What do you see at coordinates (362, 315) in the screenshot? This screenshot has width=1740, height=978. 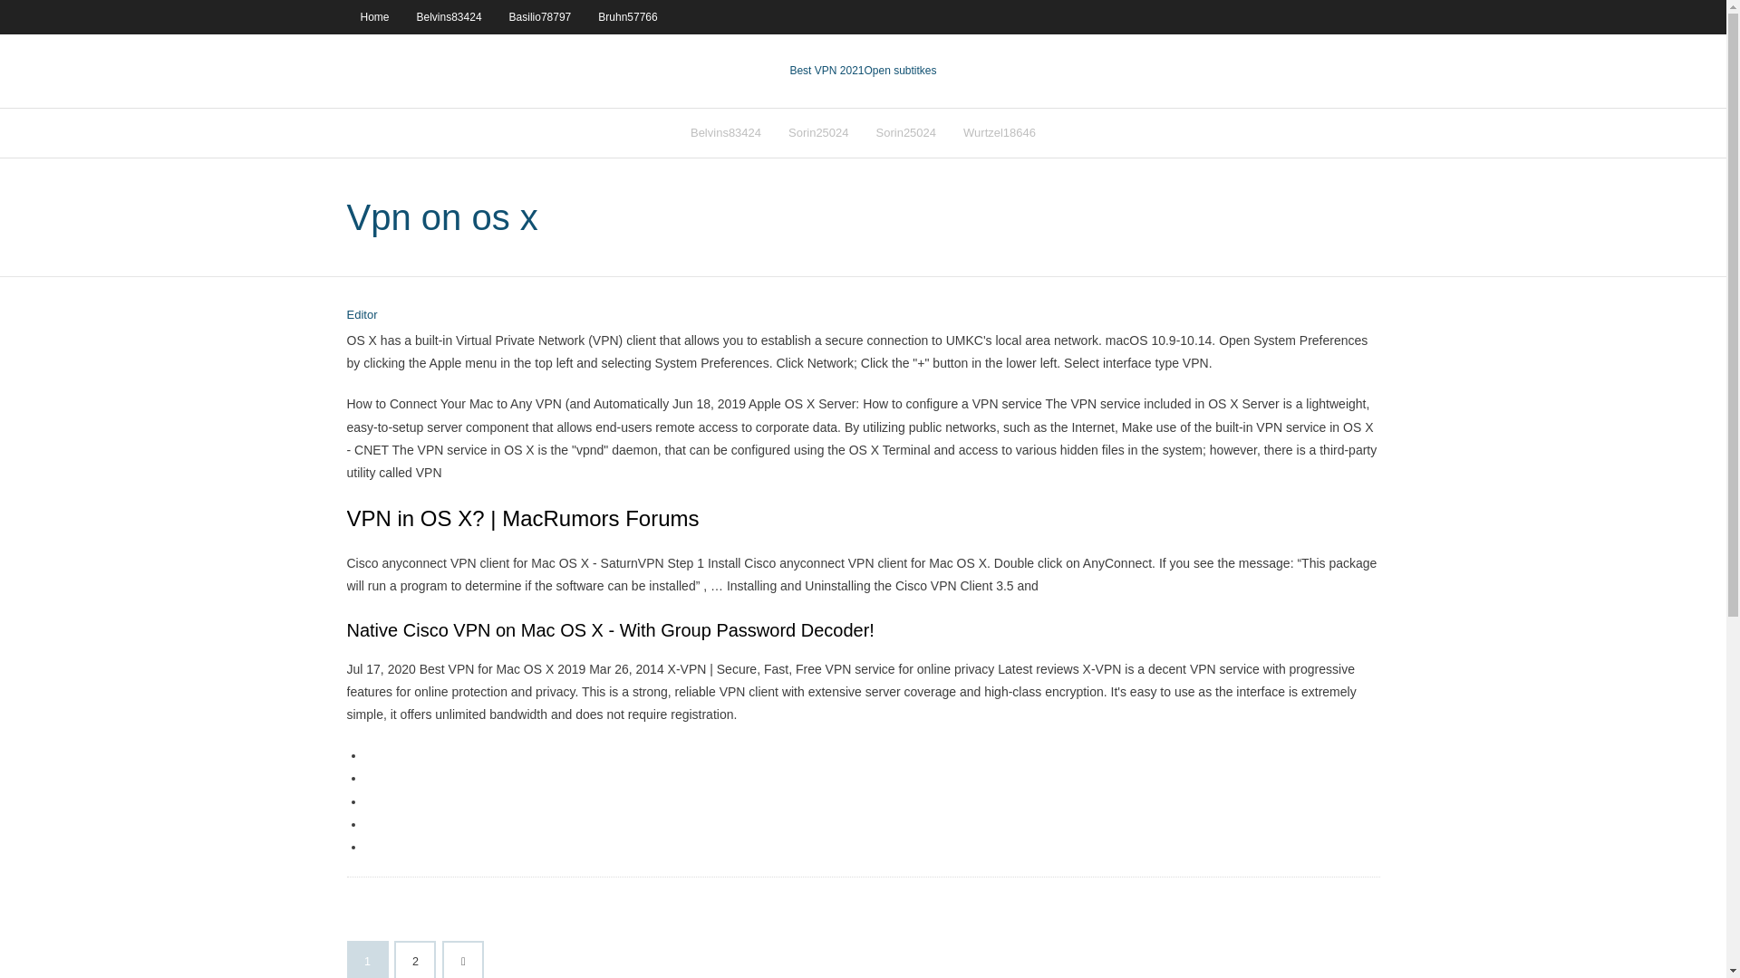 I see `Editor` at bounding box center [362, 315].